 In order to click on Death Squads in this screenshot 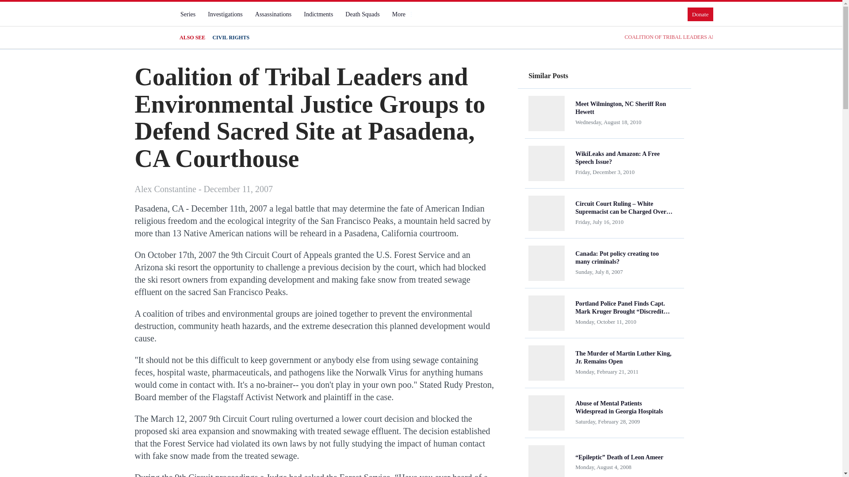, I will do `click(362, 14)`.